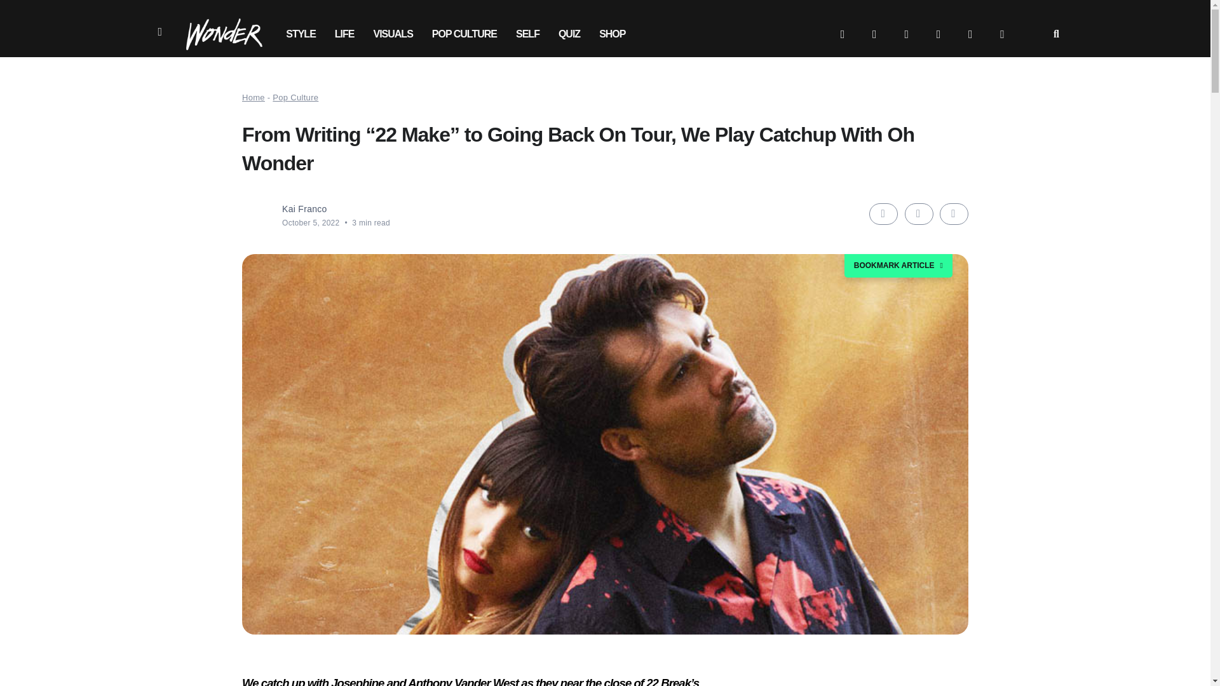 The image size is (1220, 686). I want to click on SHOP, so click(611, 34).